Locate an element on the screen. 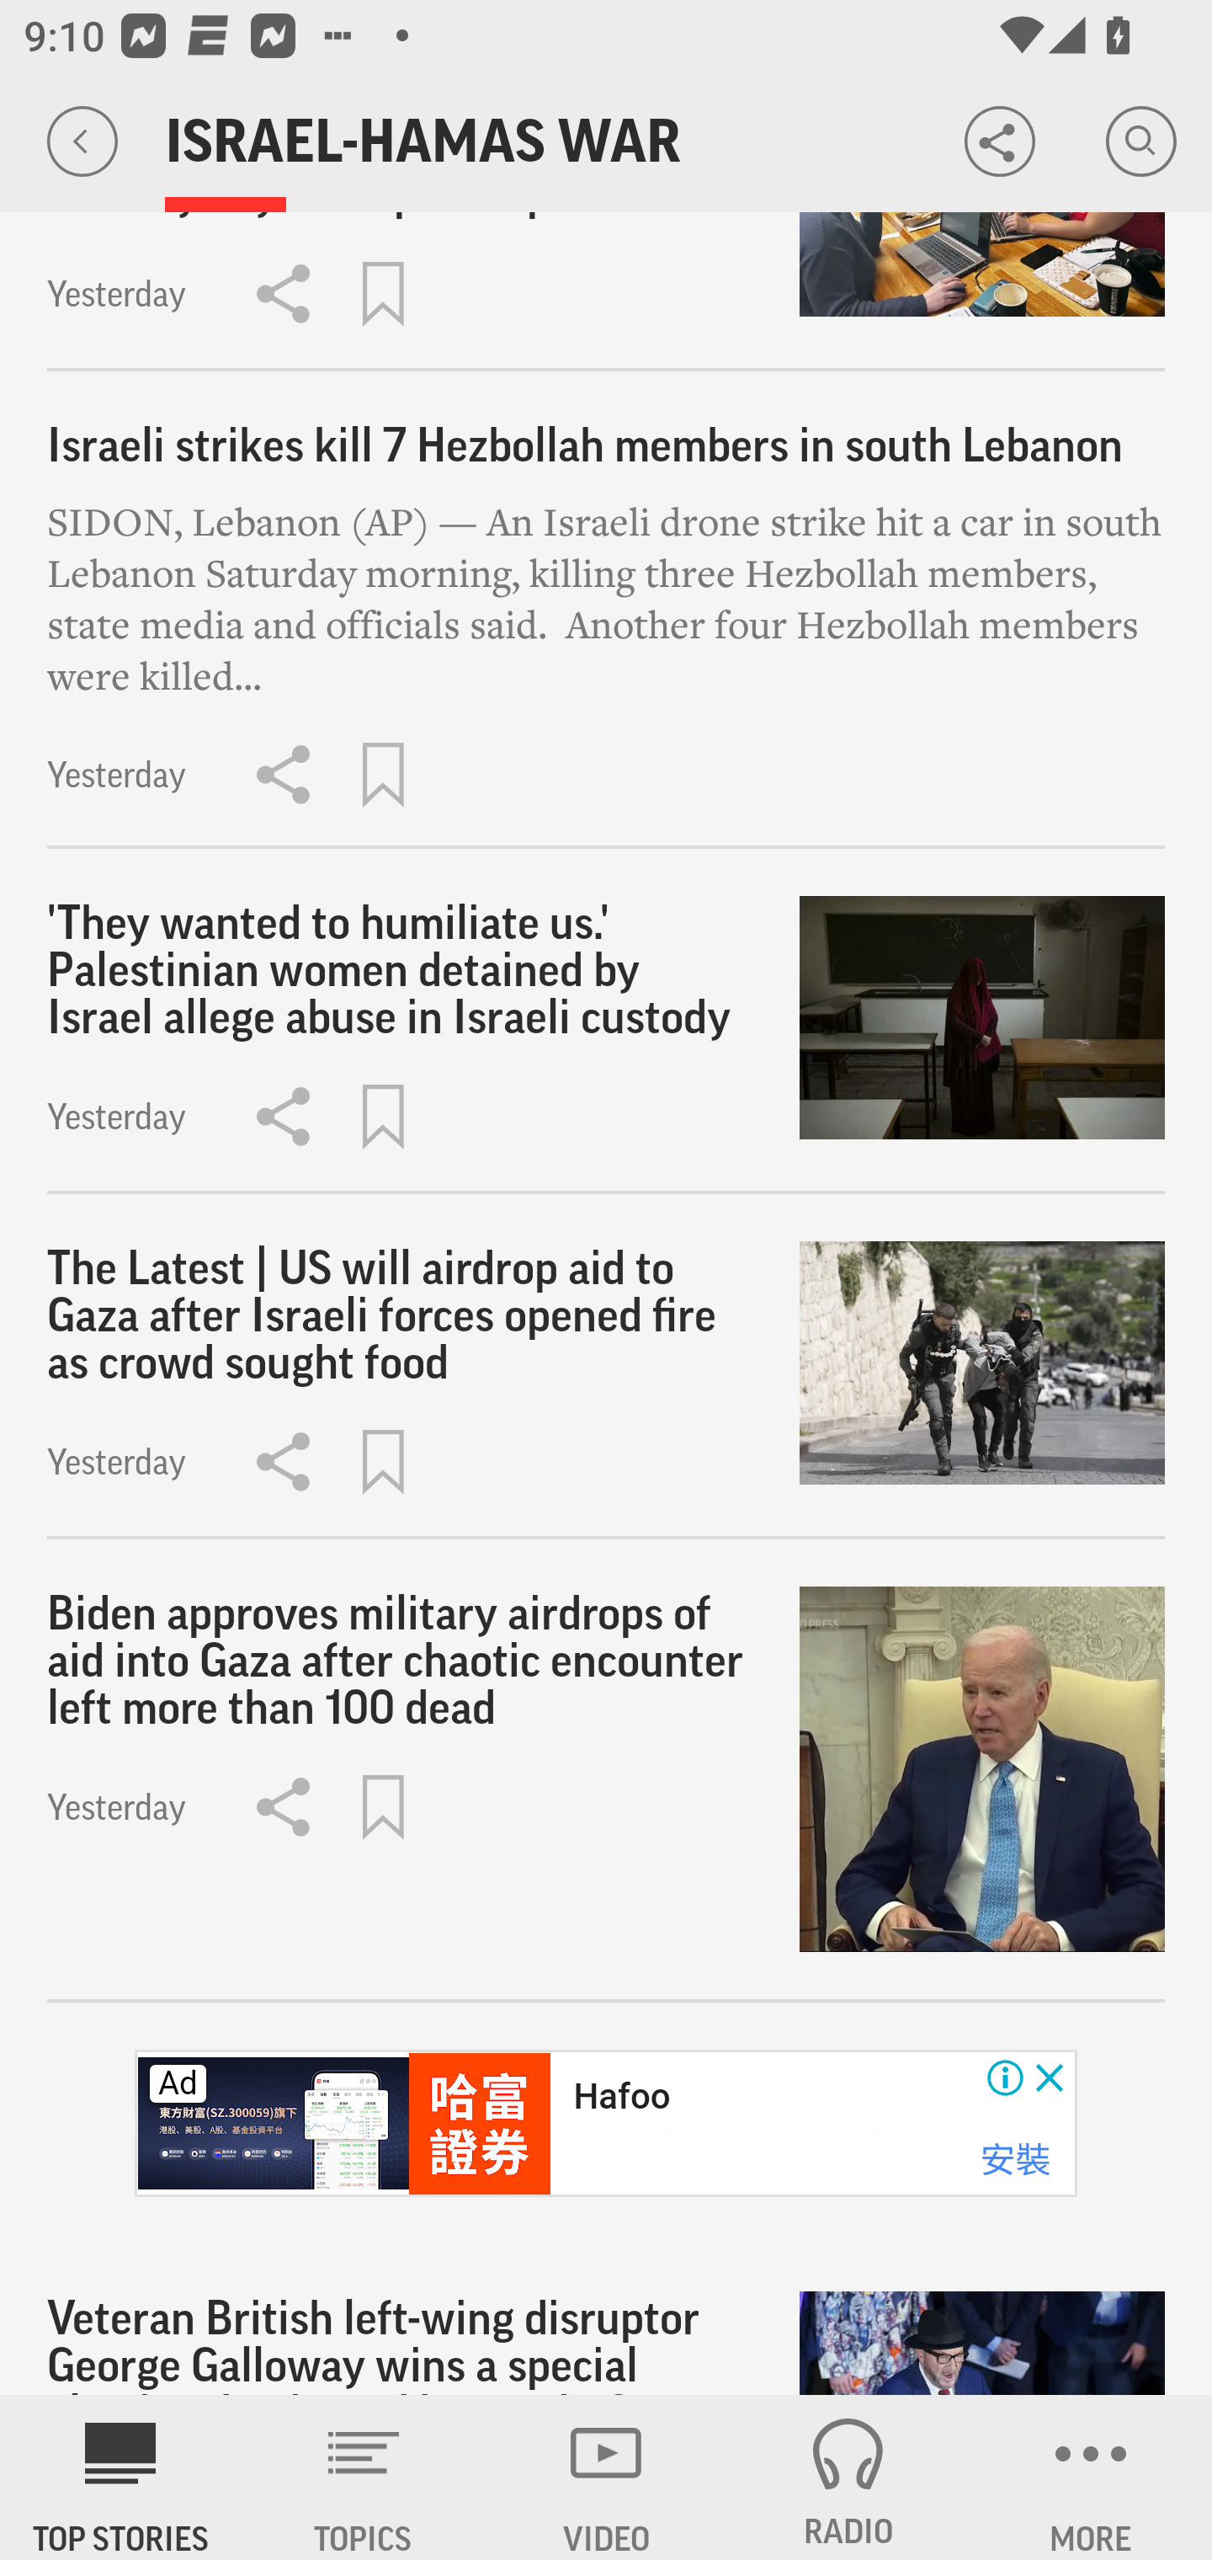 The width and height of the screenshot is (1212, 2560). Hafoo is located at coordinates (622, 2097).